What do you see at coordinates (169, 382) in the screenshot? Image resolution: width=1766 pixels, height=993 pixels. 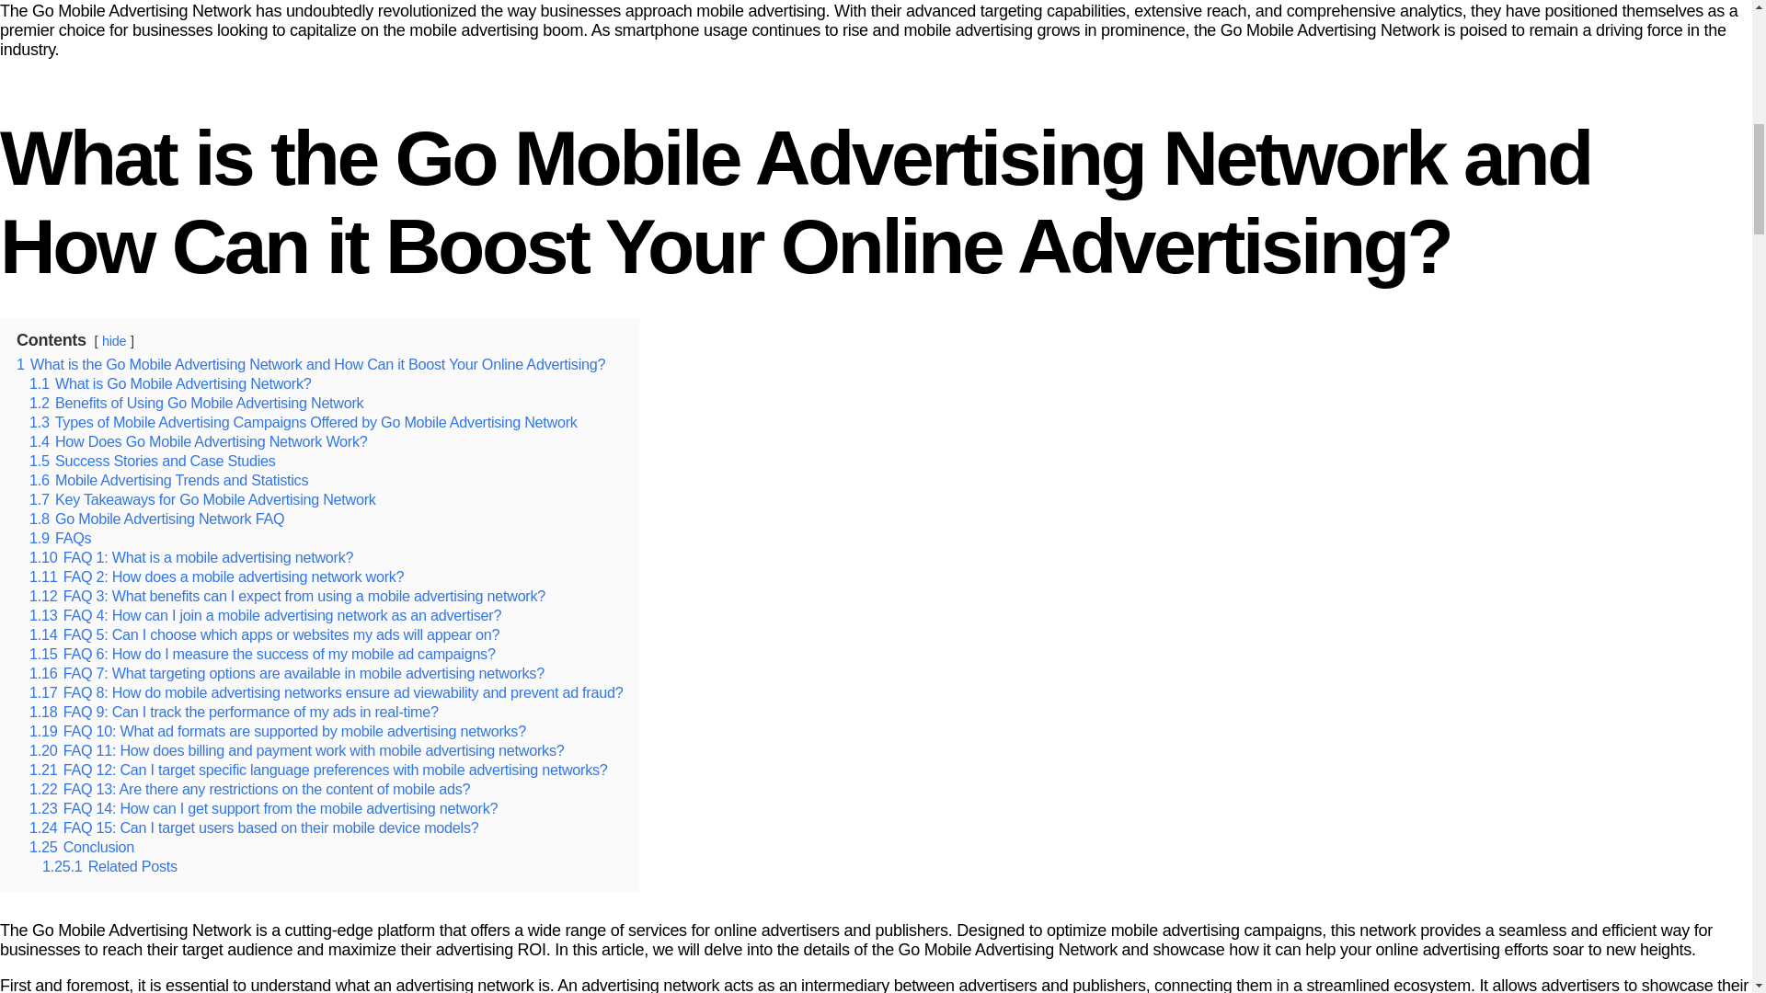 I see `1.1 What is Go Mobile Advertising Network?` at bounding box center [169, 382].